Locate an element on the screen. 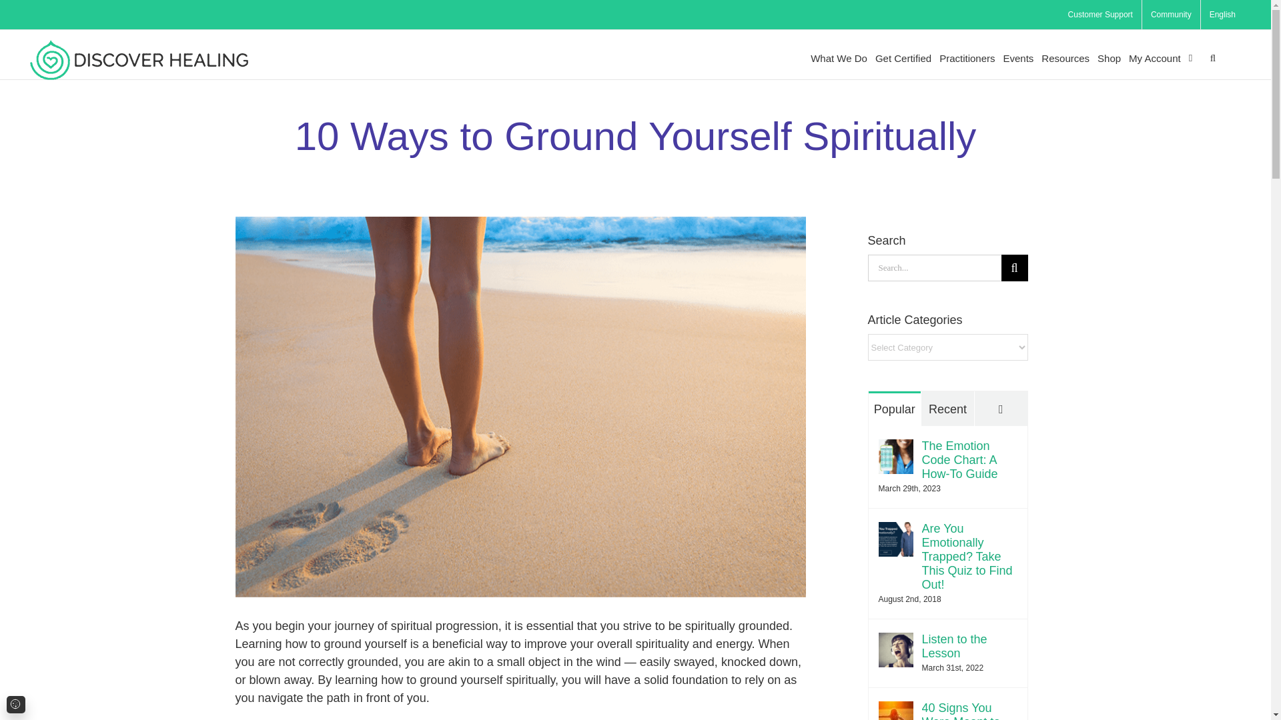 The height and width of the screenshot is (720, 1281). Get Certified is located at coordinates (903, 58).